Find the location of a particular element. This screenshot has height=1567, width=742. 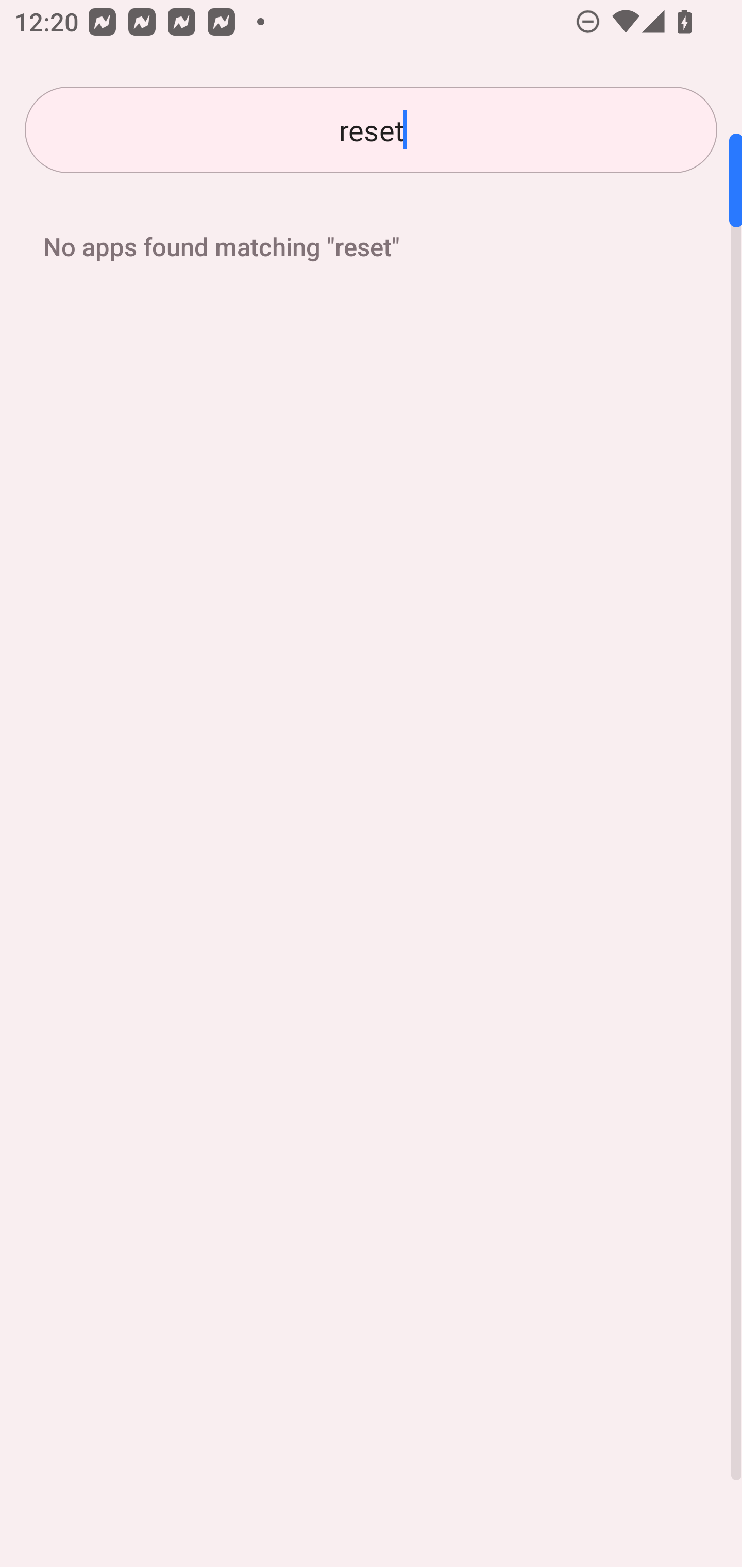

reset is located at coordinates (371, 130).